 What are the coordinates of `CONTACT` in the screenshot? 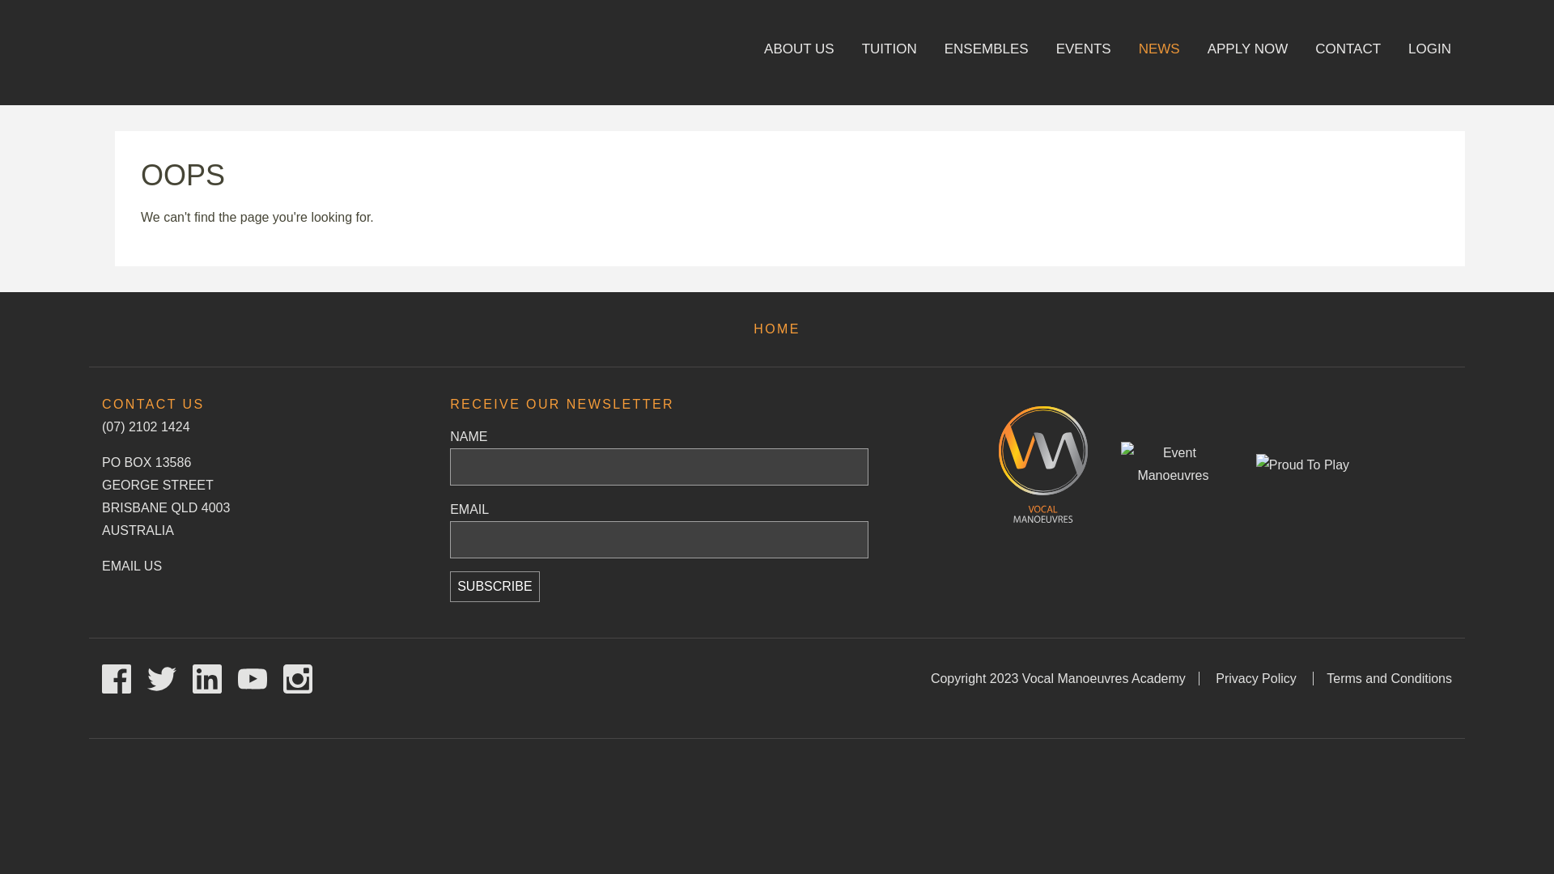 It's located at (1348, 57).